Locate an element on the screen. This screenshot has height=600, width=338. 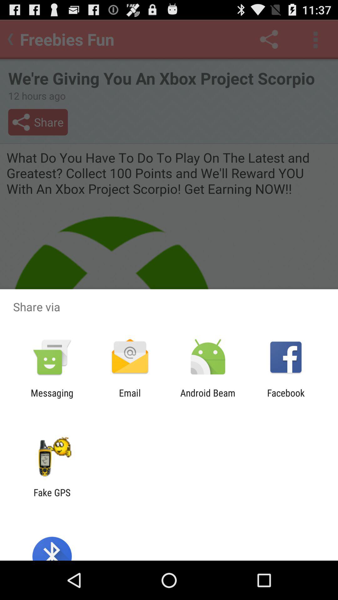
click icon to the right of android beam item is located at coordinates (286, 398).